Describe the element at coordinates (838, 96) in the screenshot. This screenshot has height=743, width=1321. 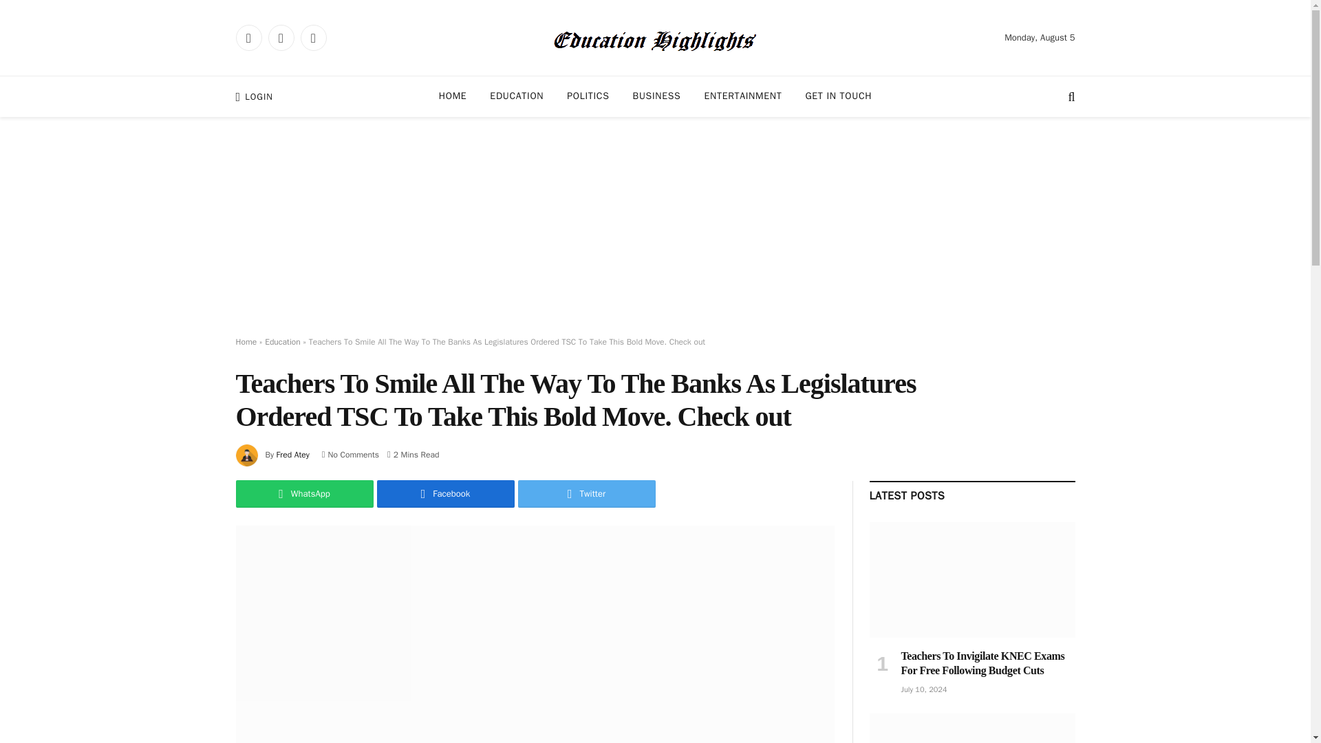
I see `GET IN TOUCH` at that location.